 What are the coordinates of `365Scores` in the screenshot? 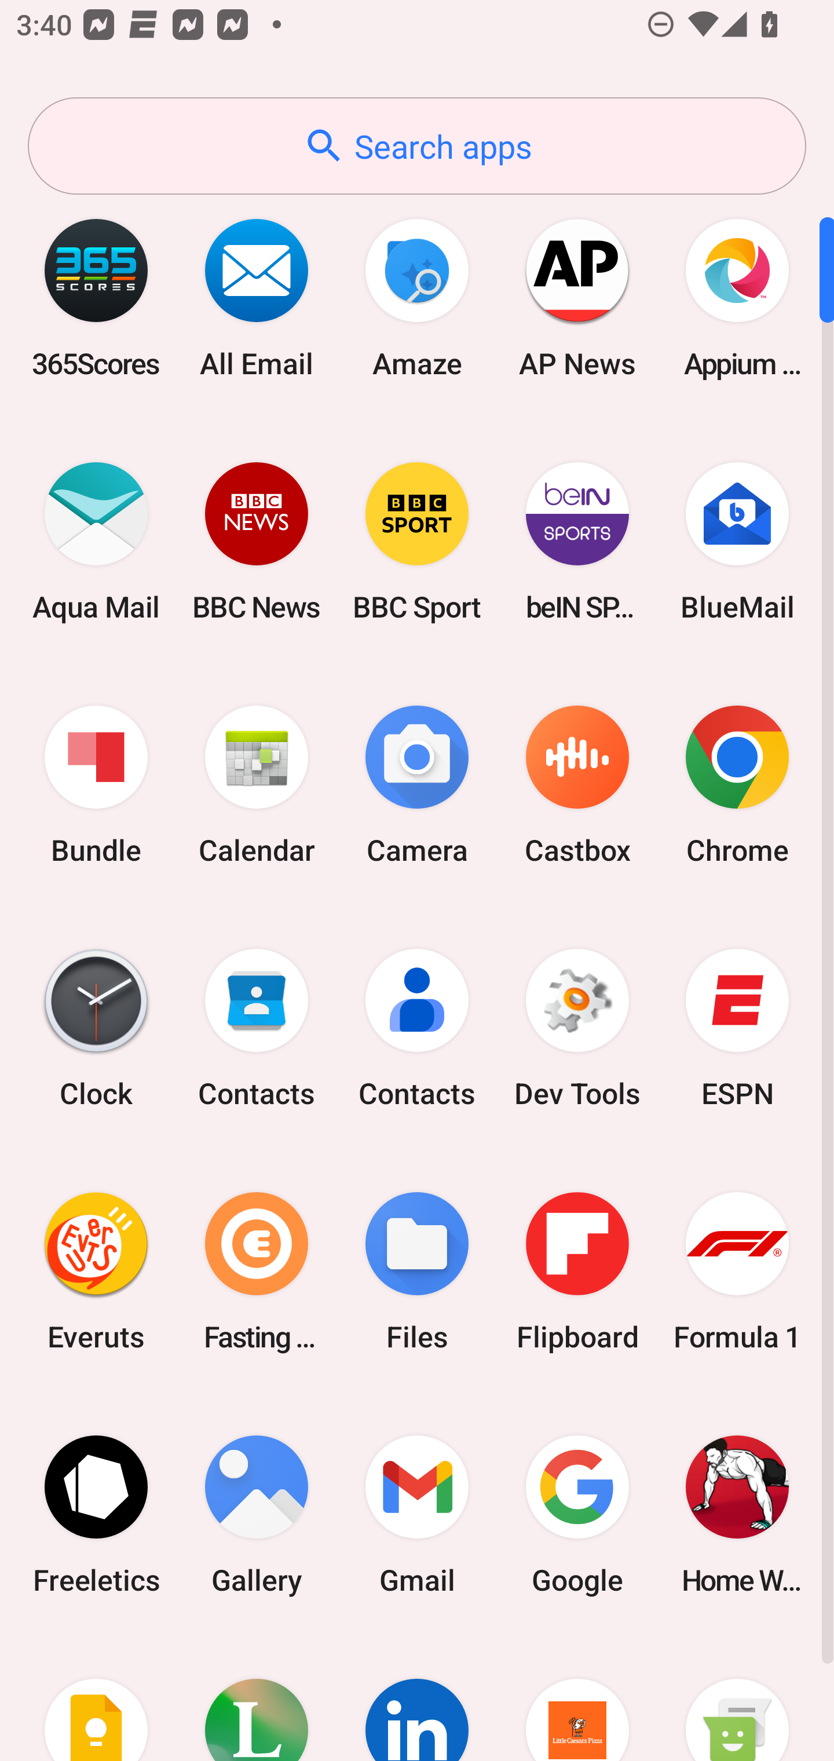 It's located at (96, 298).